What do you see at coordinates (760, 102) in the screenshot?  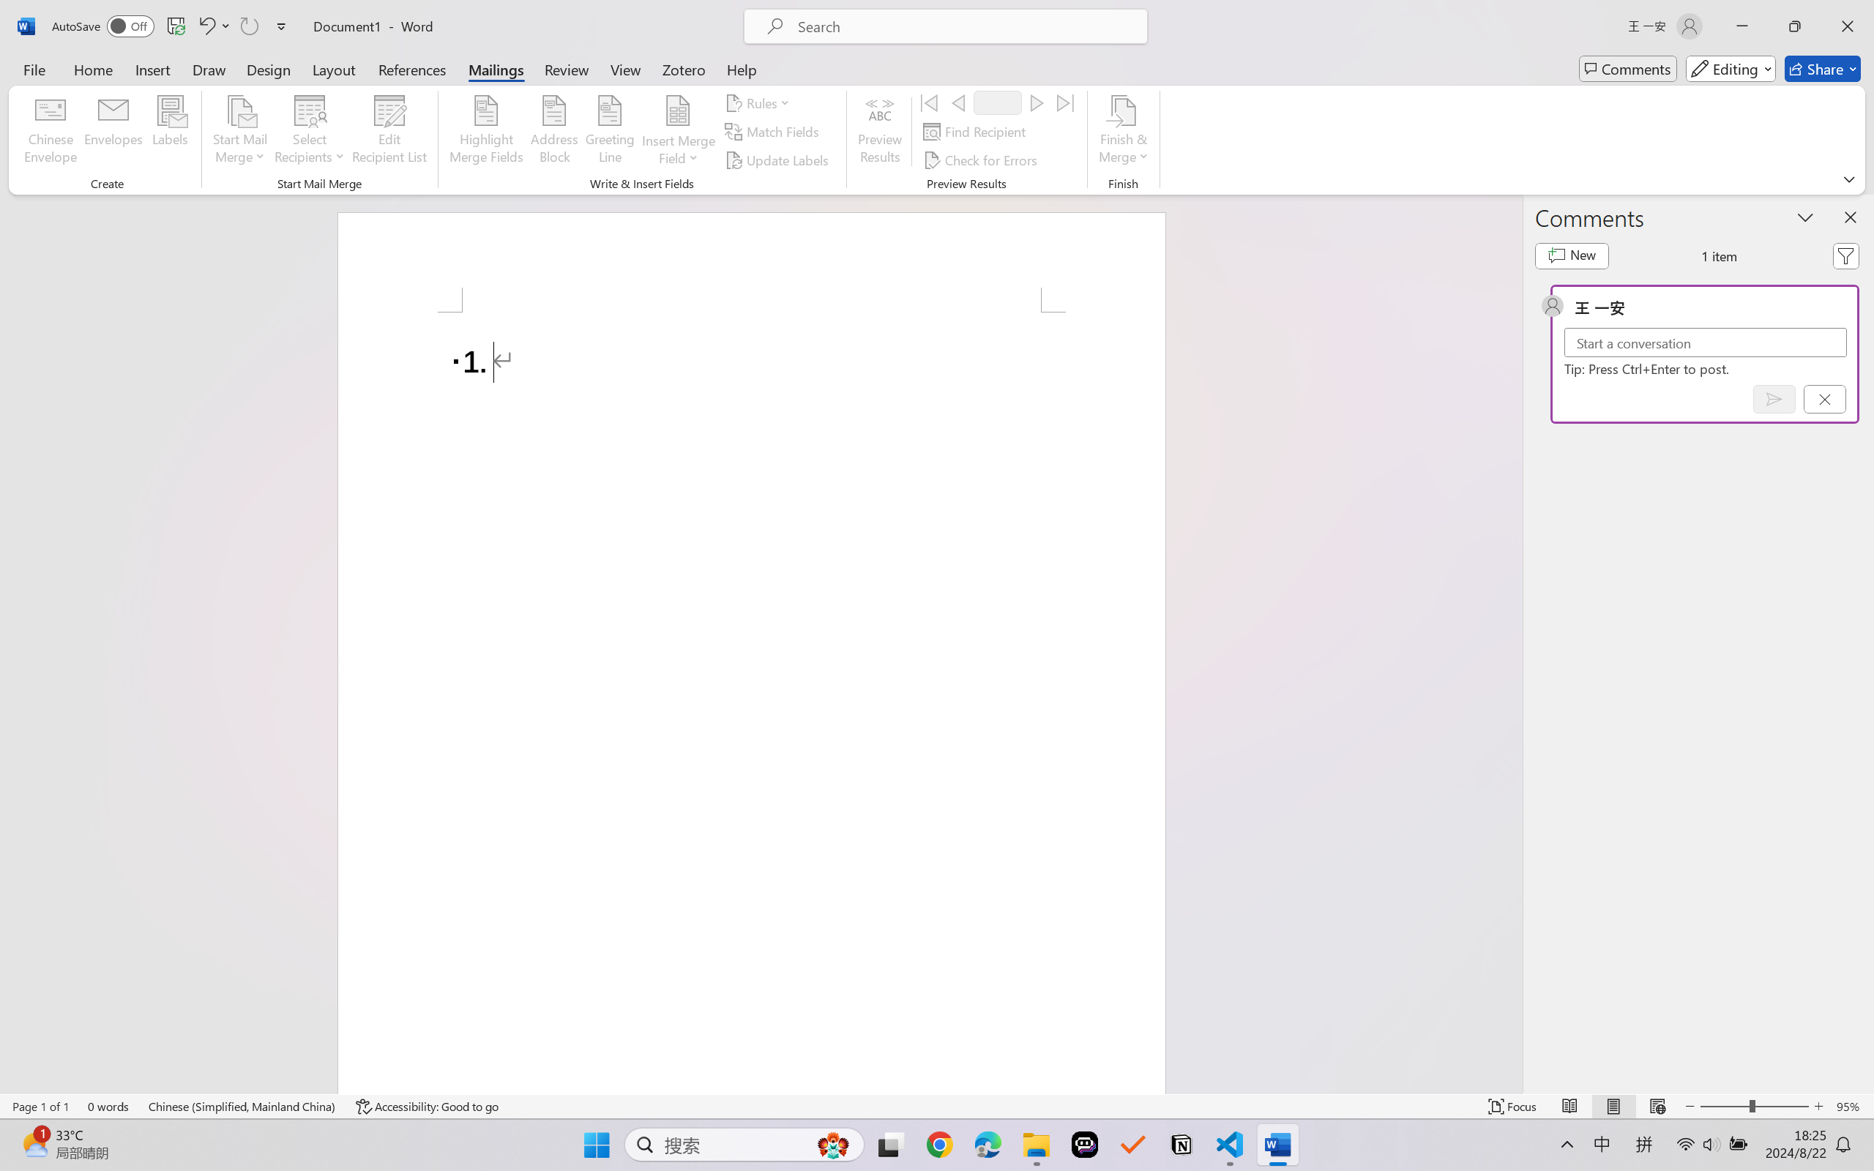 I see `Rules` at bounding box center [760, 102].